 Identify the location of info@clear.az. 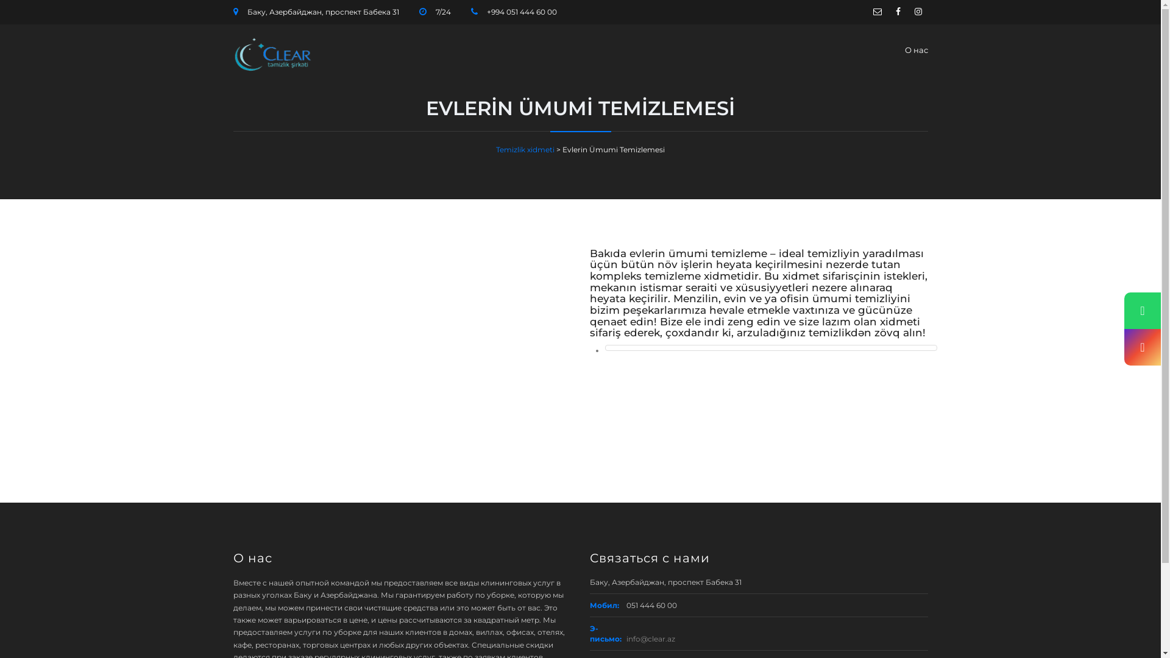
(651, 639).